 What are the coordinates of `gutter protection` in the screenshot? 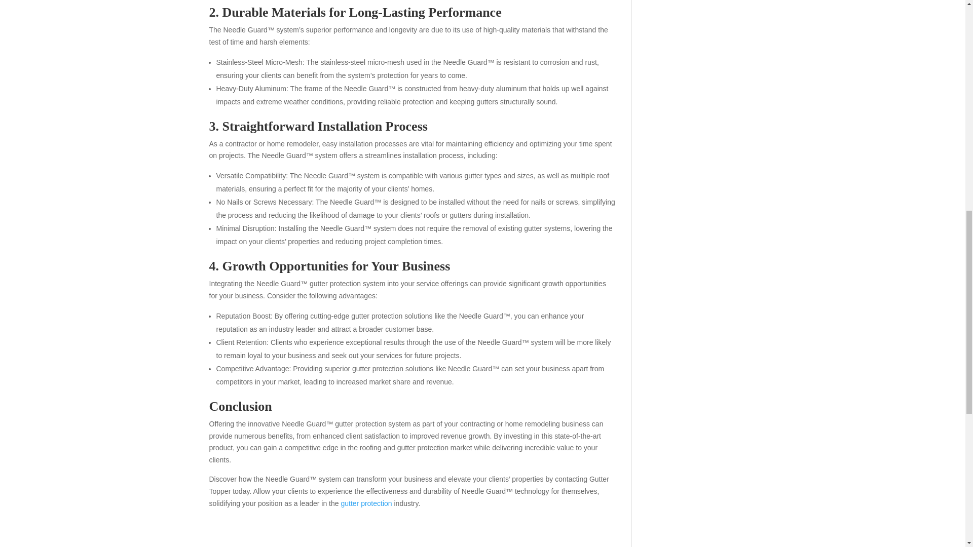 It's located at (366, 503).